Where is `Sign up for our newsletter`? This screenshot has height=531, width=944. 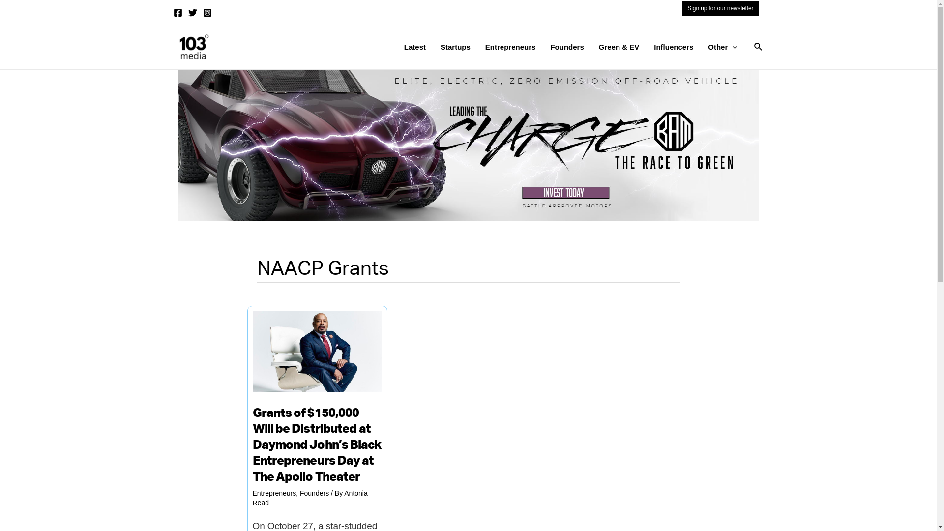
Sign up for our newsletter is located at coordinates (720, 8).